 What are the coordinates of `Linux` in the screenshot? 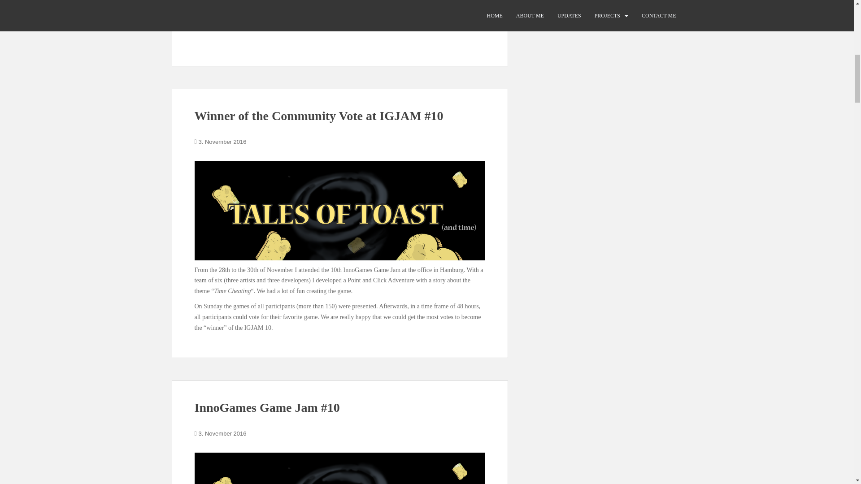 It's located at (261, 5).